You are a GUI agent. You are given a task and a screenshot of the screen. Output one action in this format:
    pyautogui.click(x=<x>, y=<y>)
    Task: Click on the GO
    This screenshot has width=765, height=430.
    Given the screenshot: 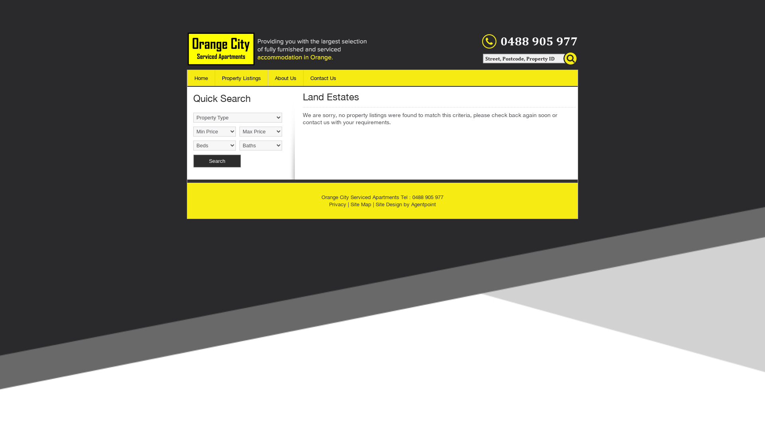 What is the action you would take?
    pyautogui.click(x=571, y=59)
    